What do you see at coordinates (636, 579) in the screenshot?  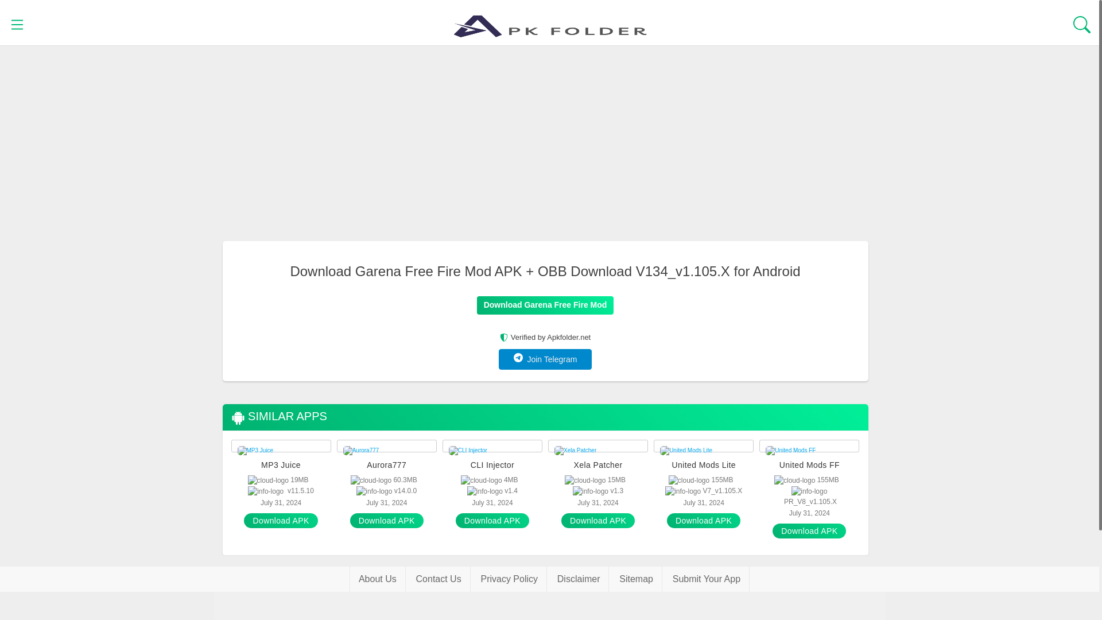 I see `Sitemap` at bounding box center [636, 579].